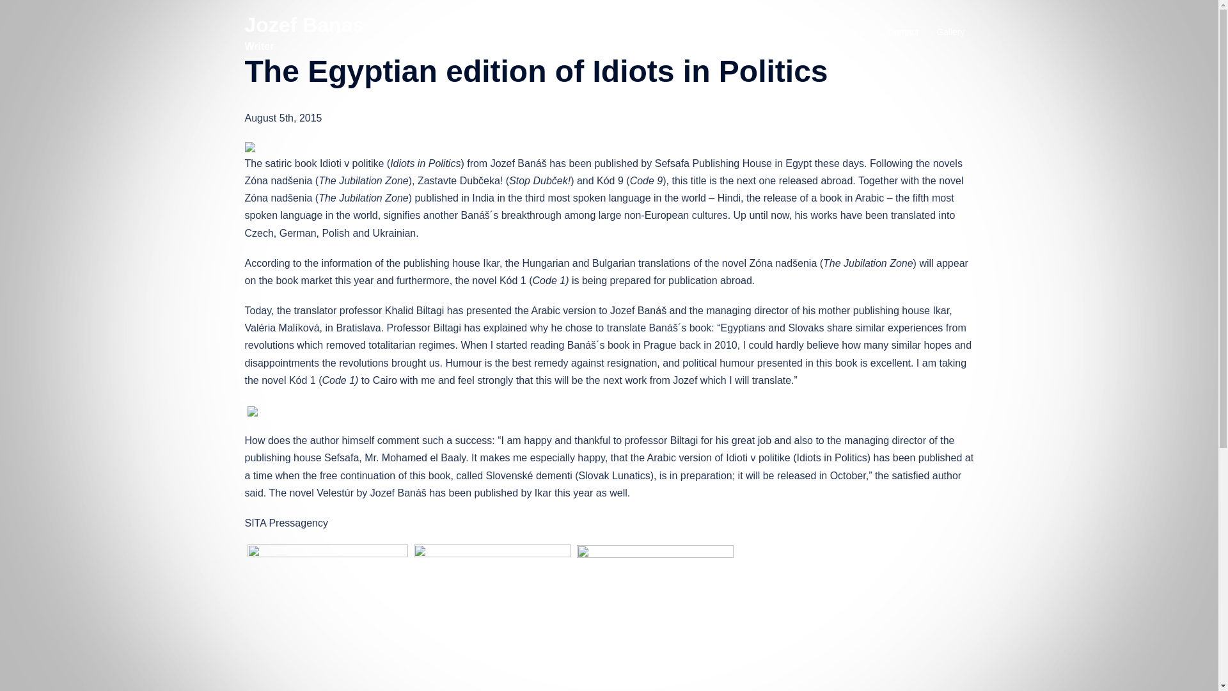 The image size is (1228, 691). Describe the element at coordinates (858, 32) in the screenshot. I see `News` at that location.